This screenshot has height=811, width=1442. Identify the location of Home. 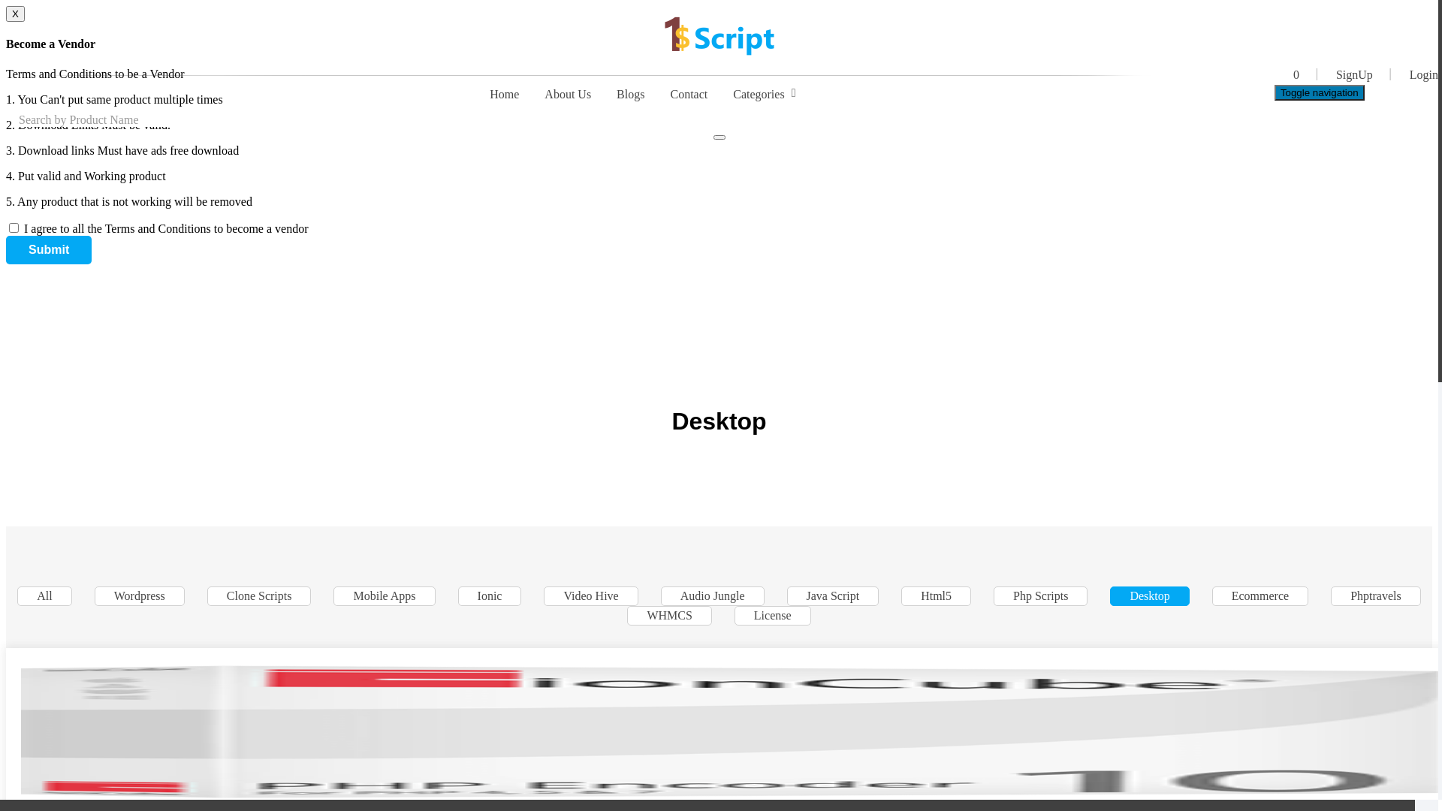
(505, 95).